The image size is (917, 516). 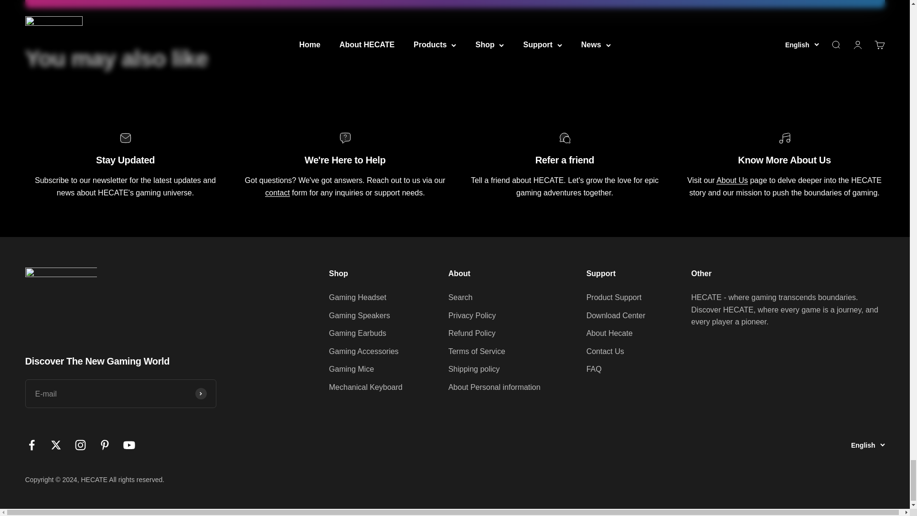 What do you see at coordinates (601, 273) in the screenshot?
I see `Product Support` at bounding box center [601, 273].